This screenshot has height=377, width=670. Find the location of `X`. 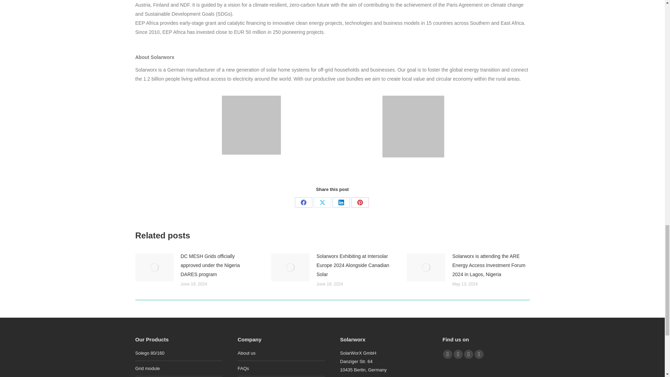

X is located at coordinates (322, 202).